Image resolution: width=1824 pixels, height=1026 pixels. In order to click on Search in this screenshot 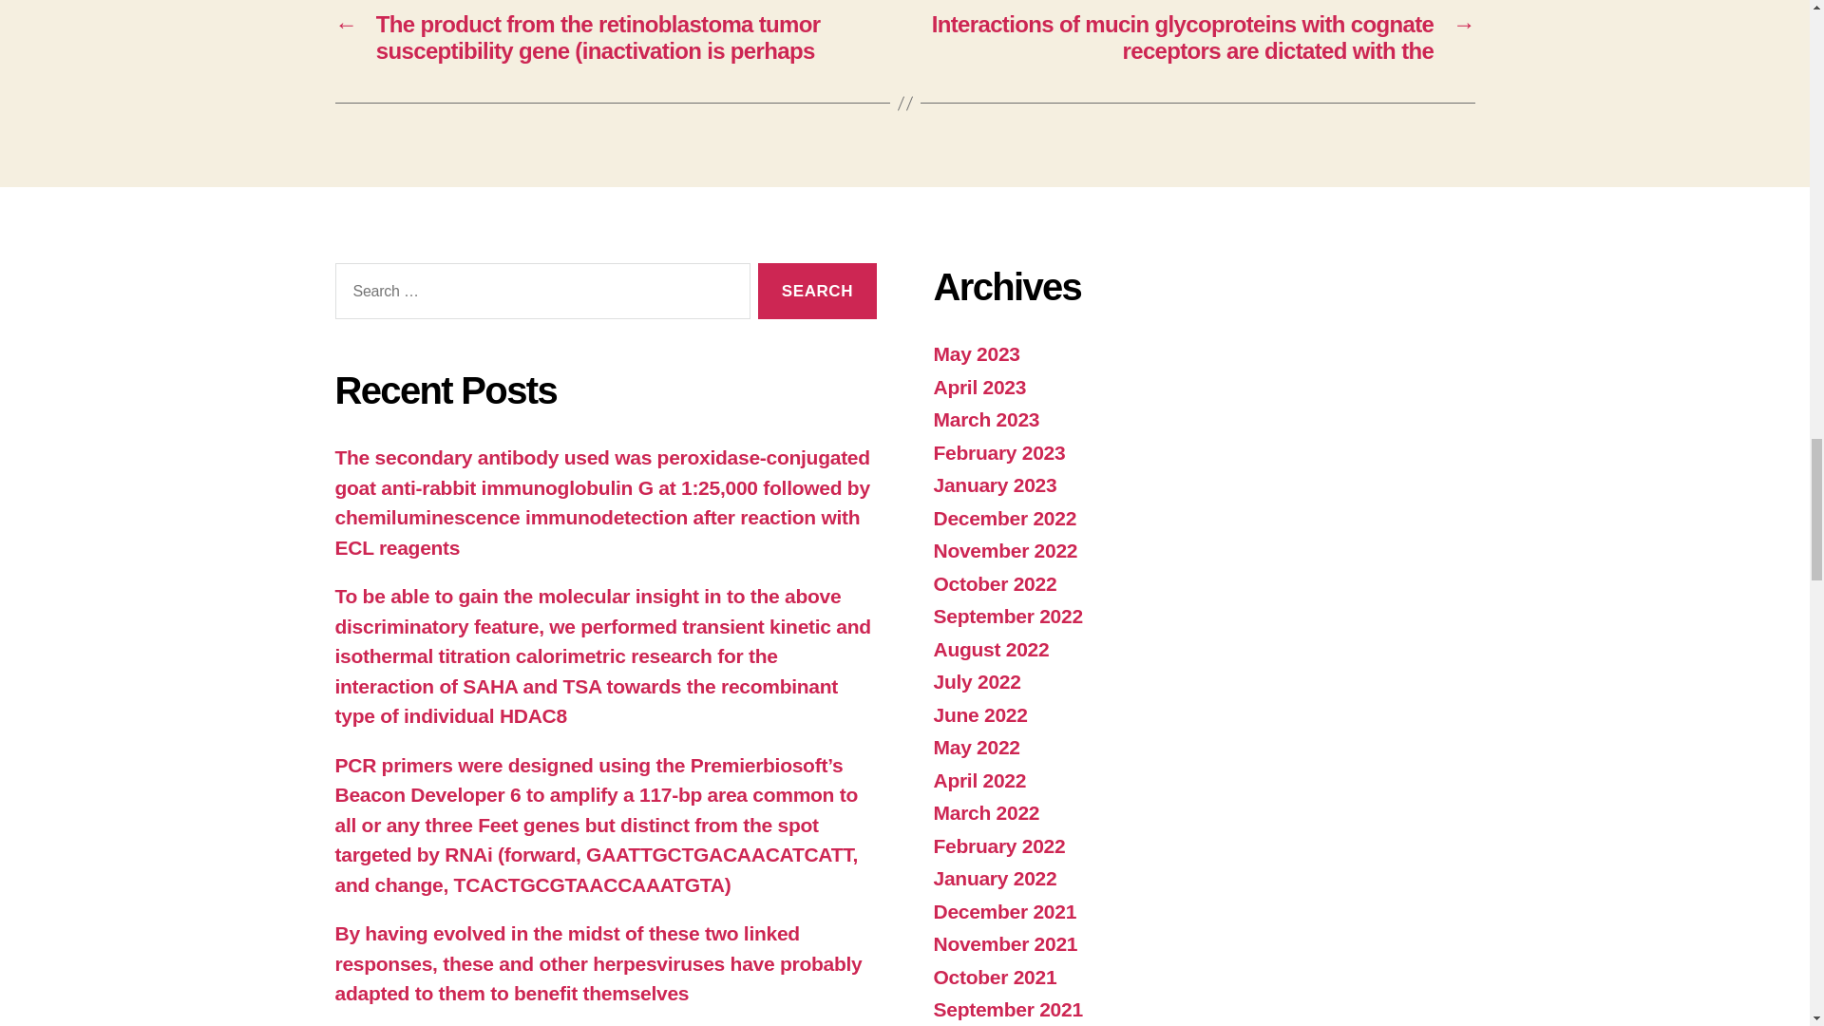, I will do `click(817, 291)`.